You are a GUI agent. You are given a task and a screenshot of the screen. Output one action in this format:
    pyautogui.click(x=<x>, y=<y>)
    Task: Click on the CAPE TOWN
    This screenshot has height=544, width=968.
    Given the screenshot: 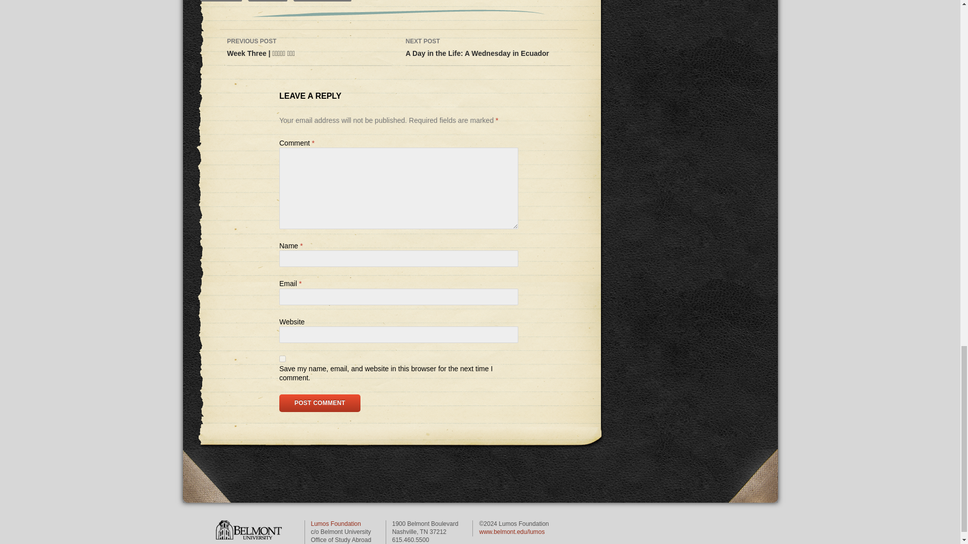 What is the action you would take?
    pyautogui.click(x=282, y=359)
    